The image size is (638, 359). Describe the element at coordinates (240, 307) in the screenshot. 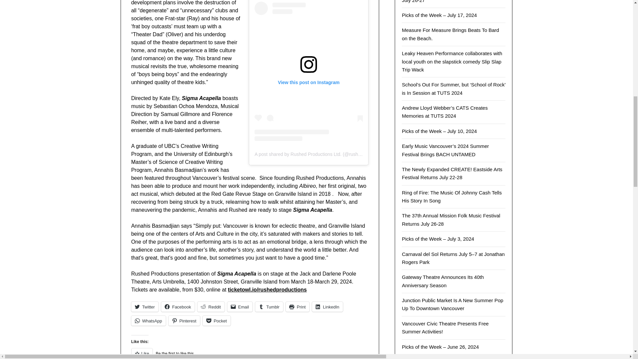

I see `Email` at that location.